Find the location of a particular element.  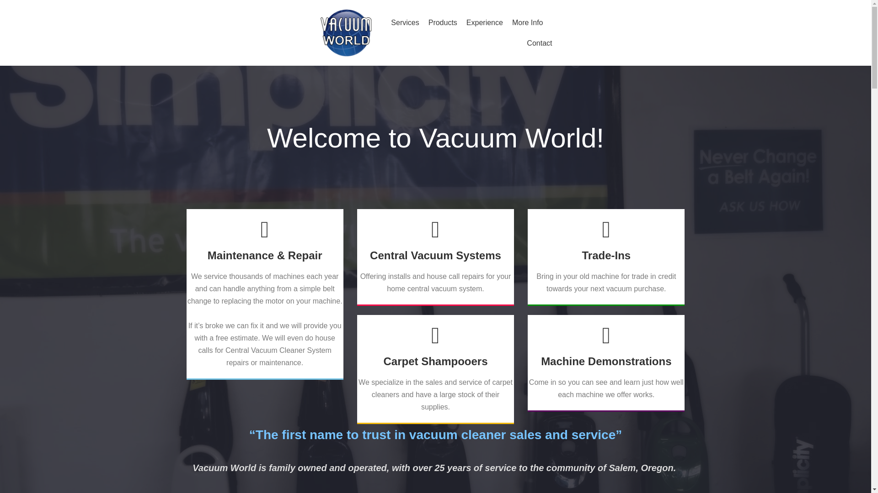

Experience is located at coordinates (485, 22).